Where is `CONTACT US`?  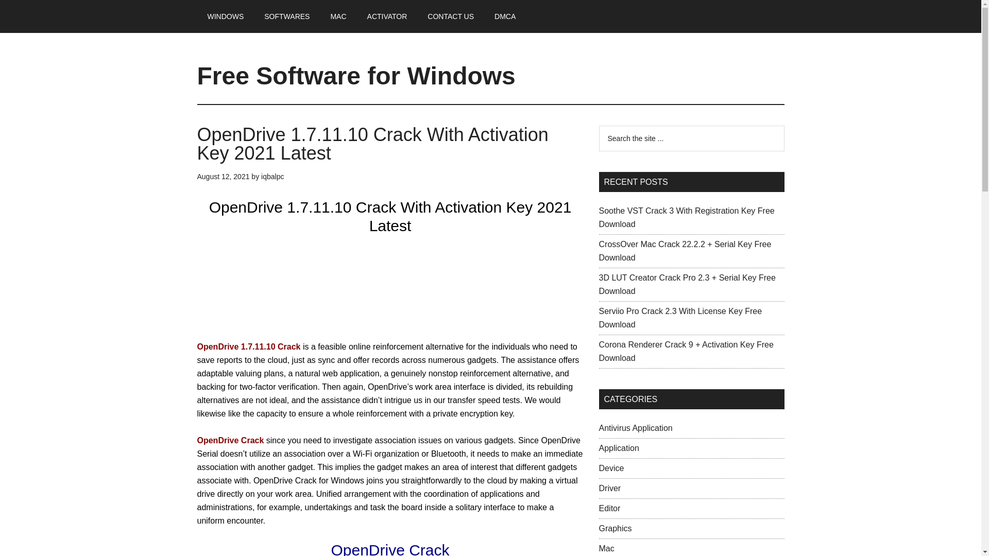 CONTACT US is located at coordinates (451, 16).